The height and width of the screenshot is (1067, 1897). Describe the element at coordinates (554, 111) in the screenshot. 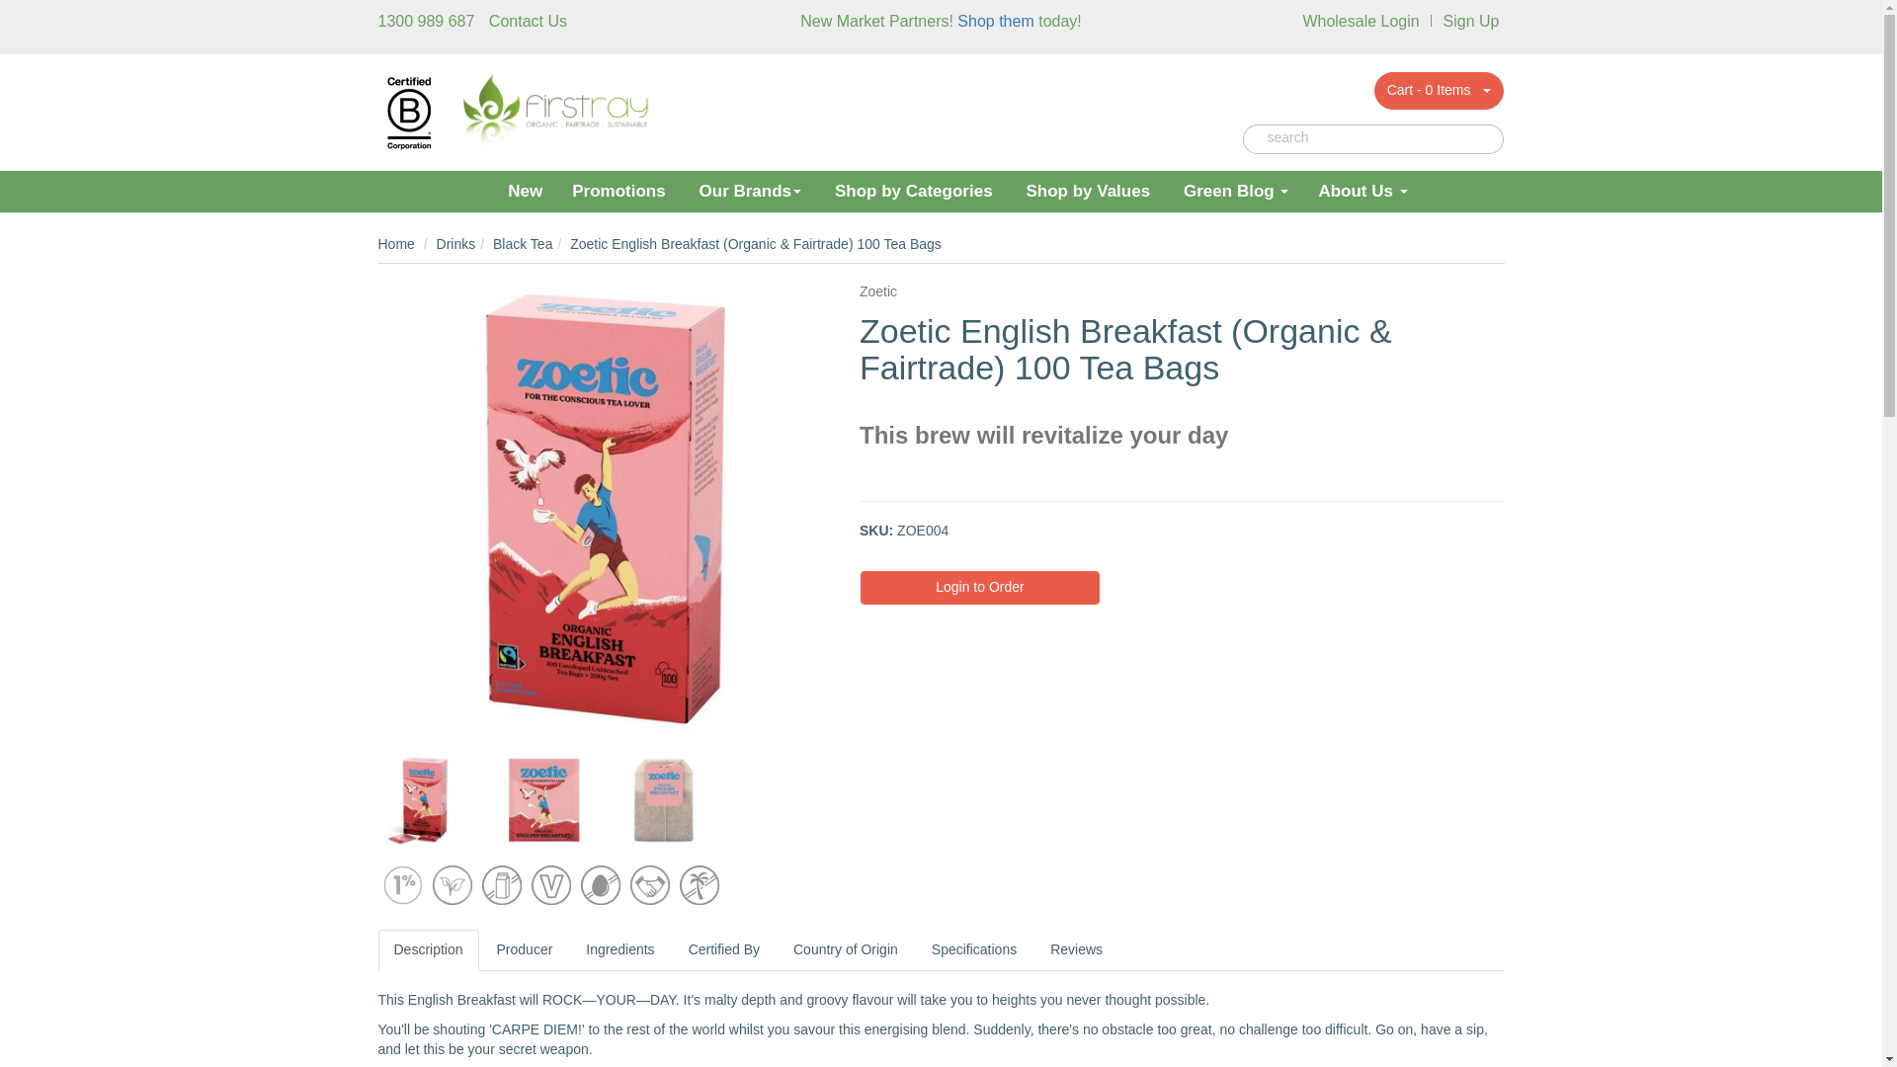

I see `Welcome to First Ray` at that location.